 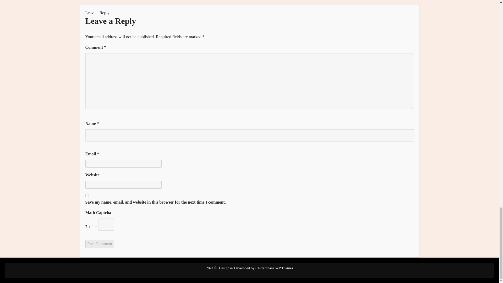 What do you see at coordinates (87, 195) in the screenshot?
I see `yes` at bounding box center [87, 195].